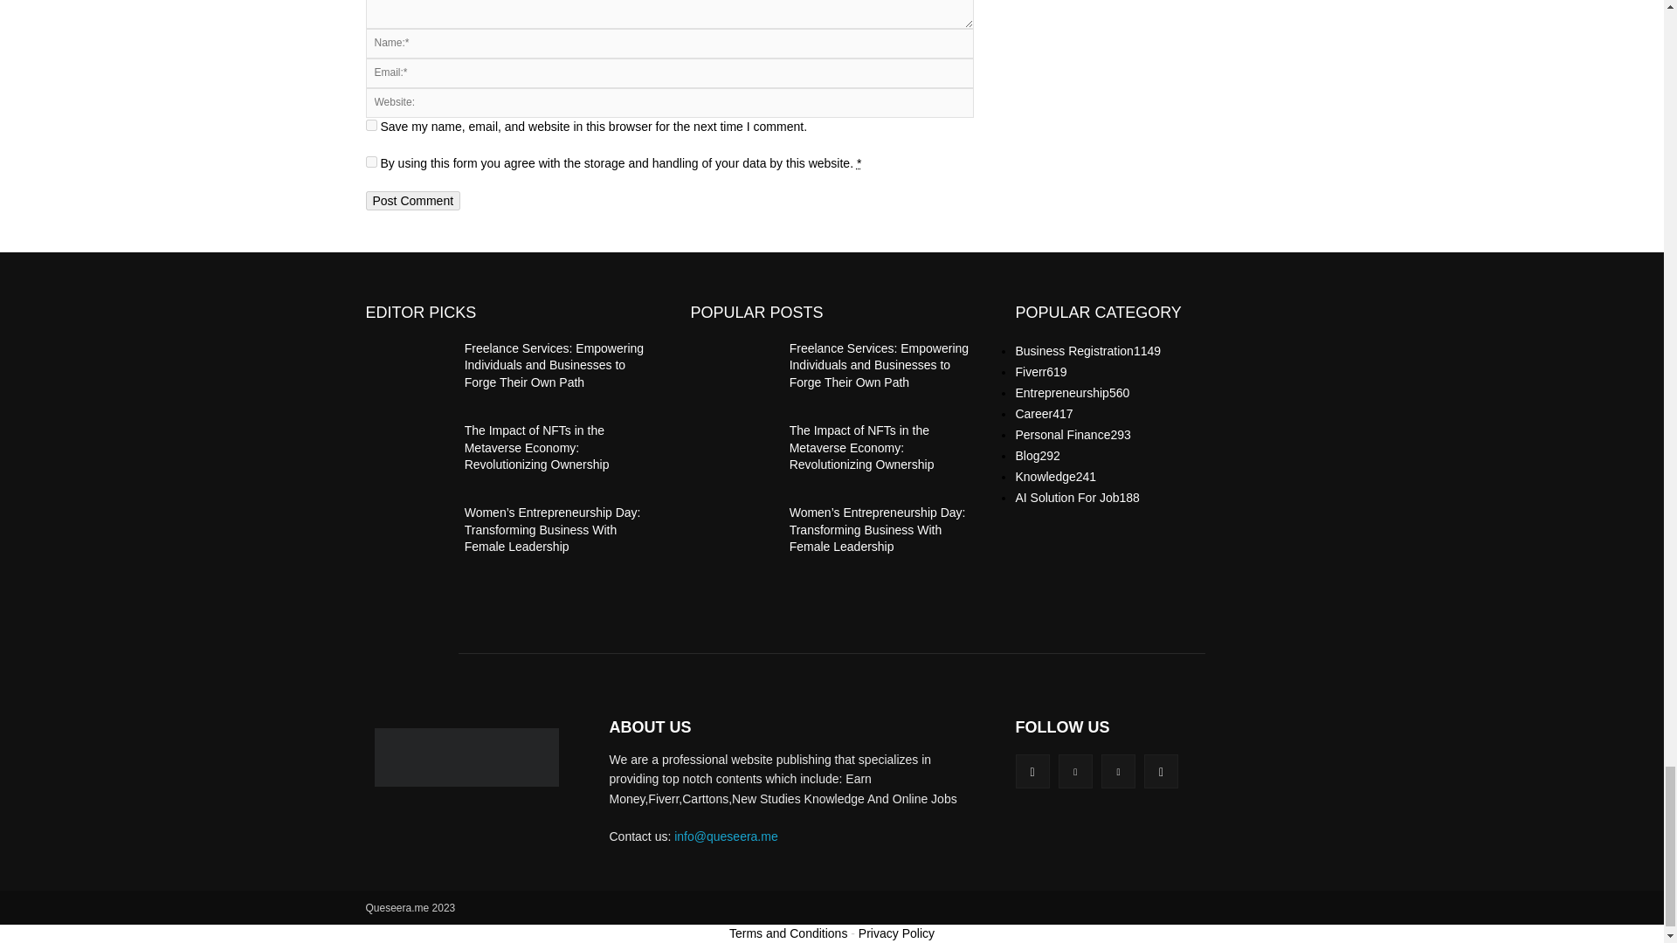 The image size is (1677, 943). Describe the element at coordinates (412, 201) in the screenshot. I see `Post Comment` at that location.